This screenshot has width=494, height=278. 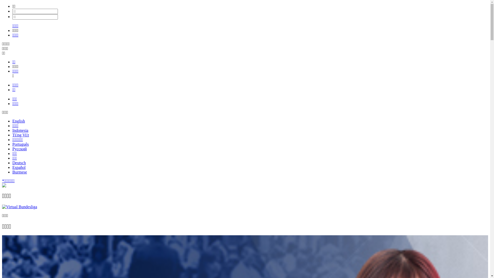 What do you see at coordinates (19, 121) in the screenshot?
I see `English` at bounding box center [19, 121].